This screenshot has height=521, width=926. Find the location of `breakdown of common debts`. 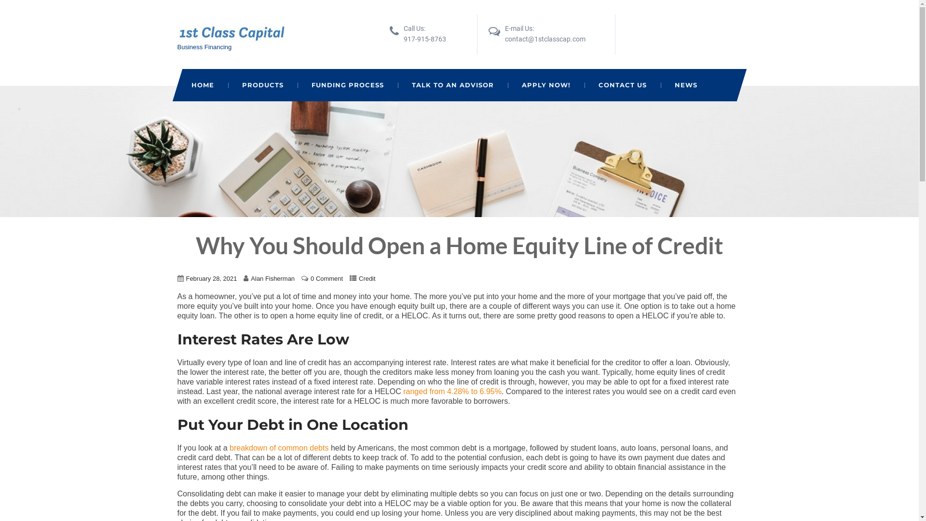

breakdown of common debts is located at coordinates (279, 448).